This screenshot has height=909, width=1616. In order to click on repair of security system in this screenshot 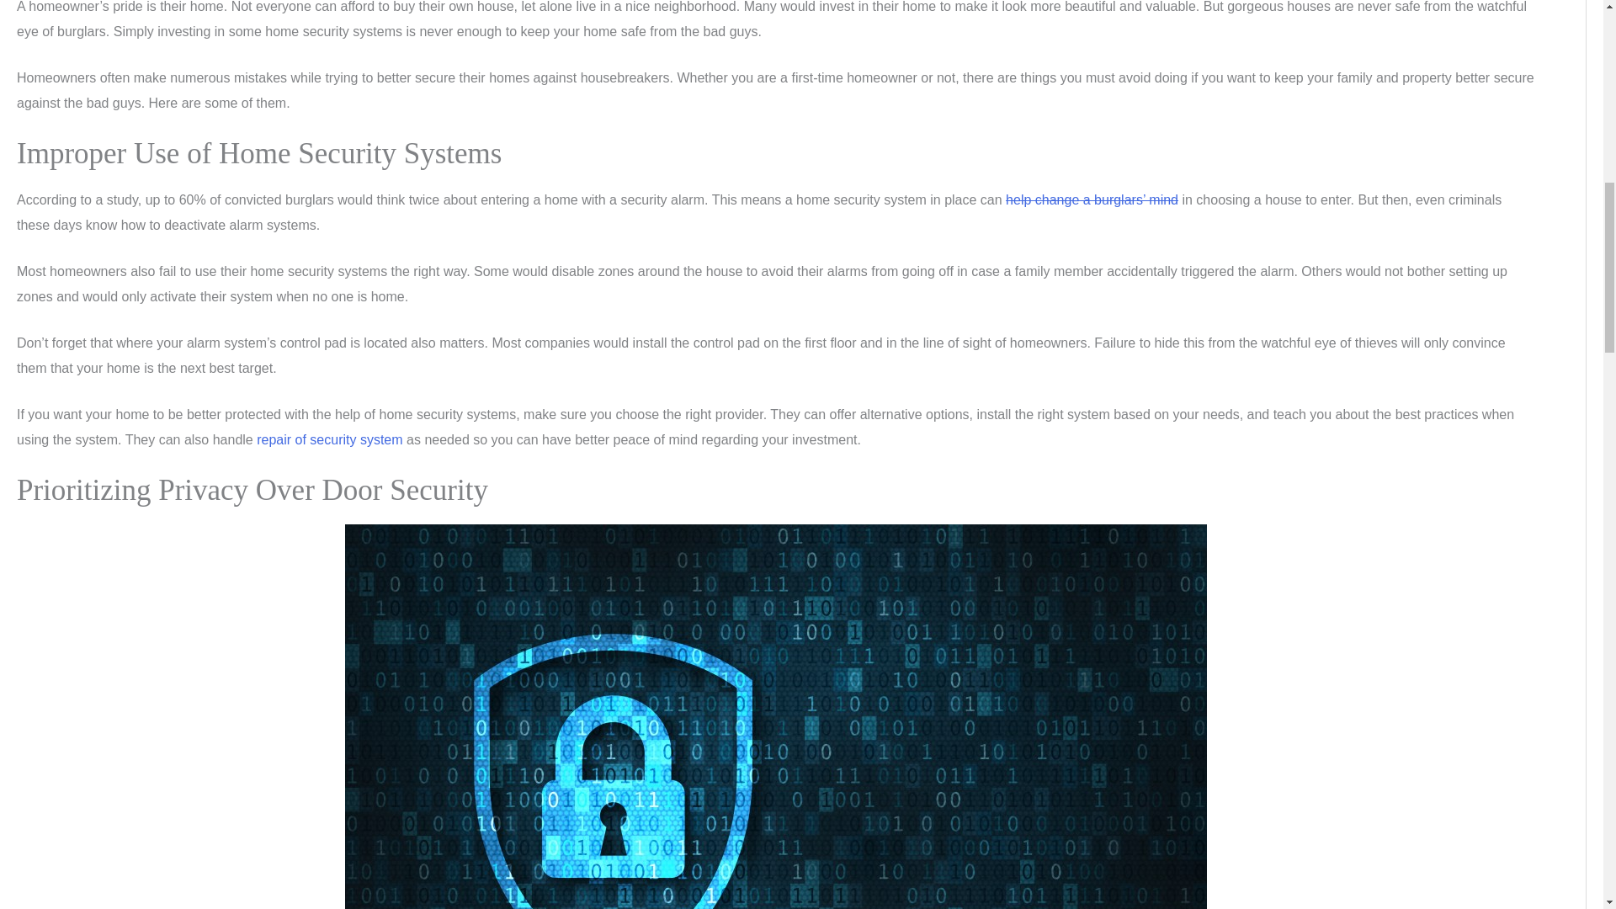, I will do `click(330, 439)`.